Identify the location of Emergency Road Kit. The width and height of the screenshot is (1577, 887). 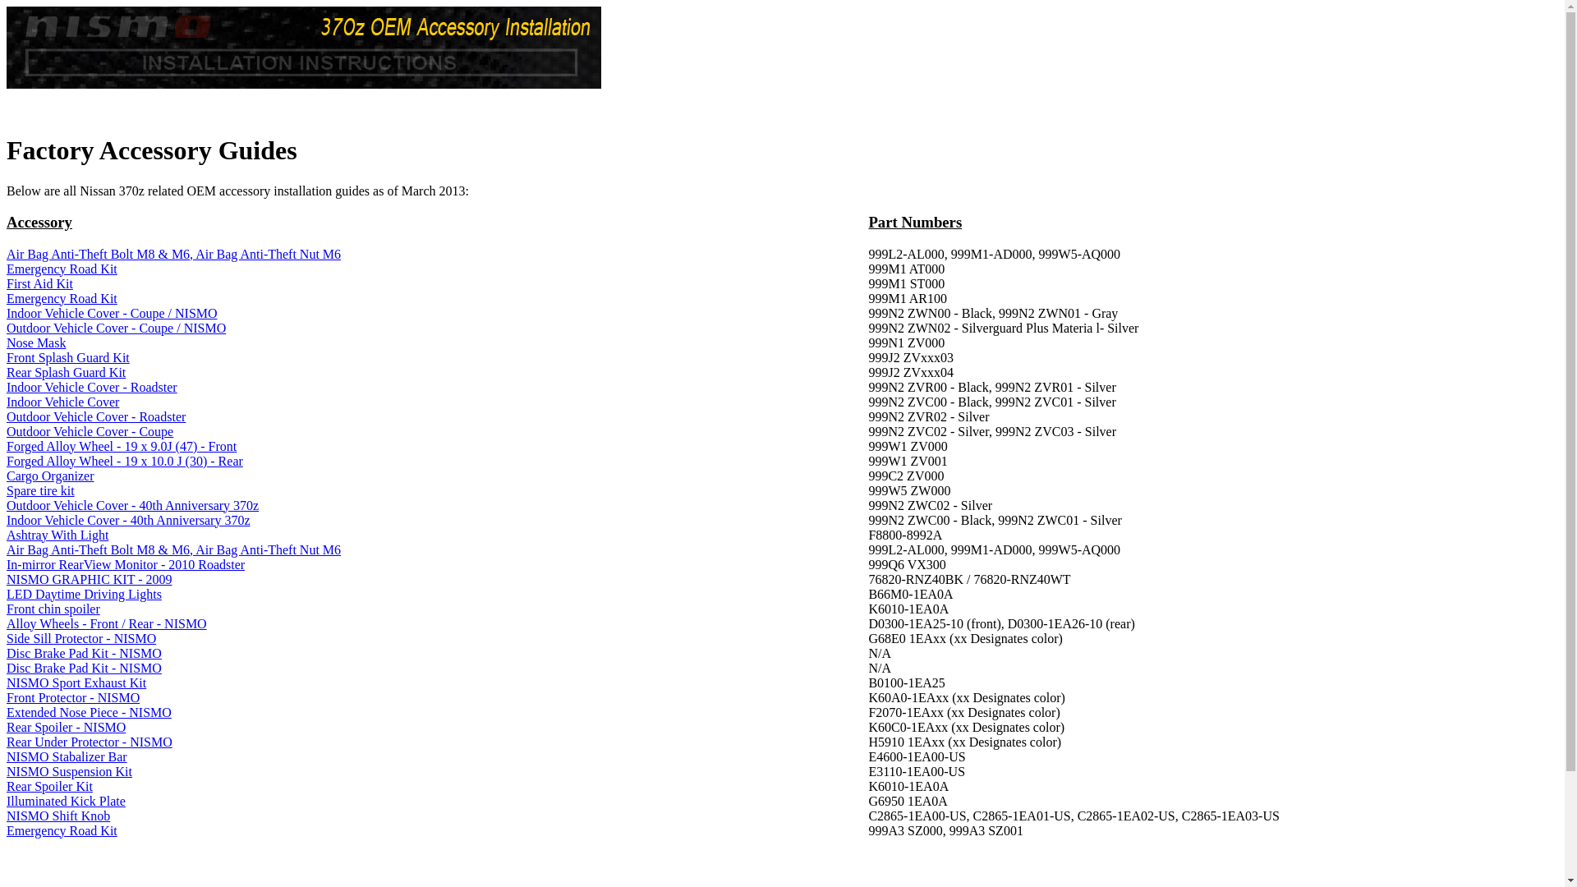
(62, 269).